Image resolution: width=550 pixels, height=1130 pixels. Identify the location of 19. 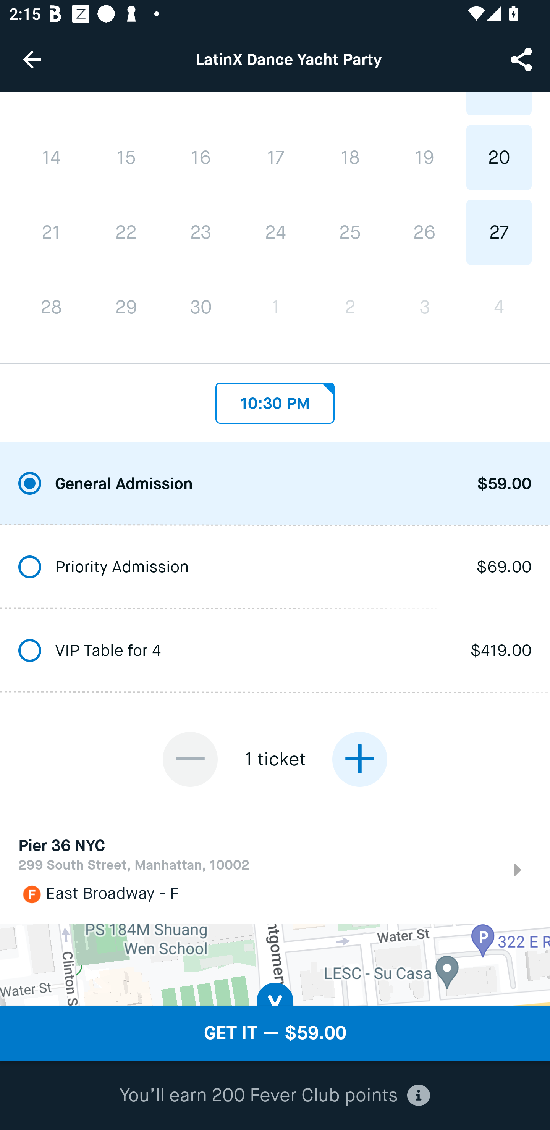
(424, 157).